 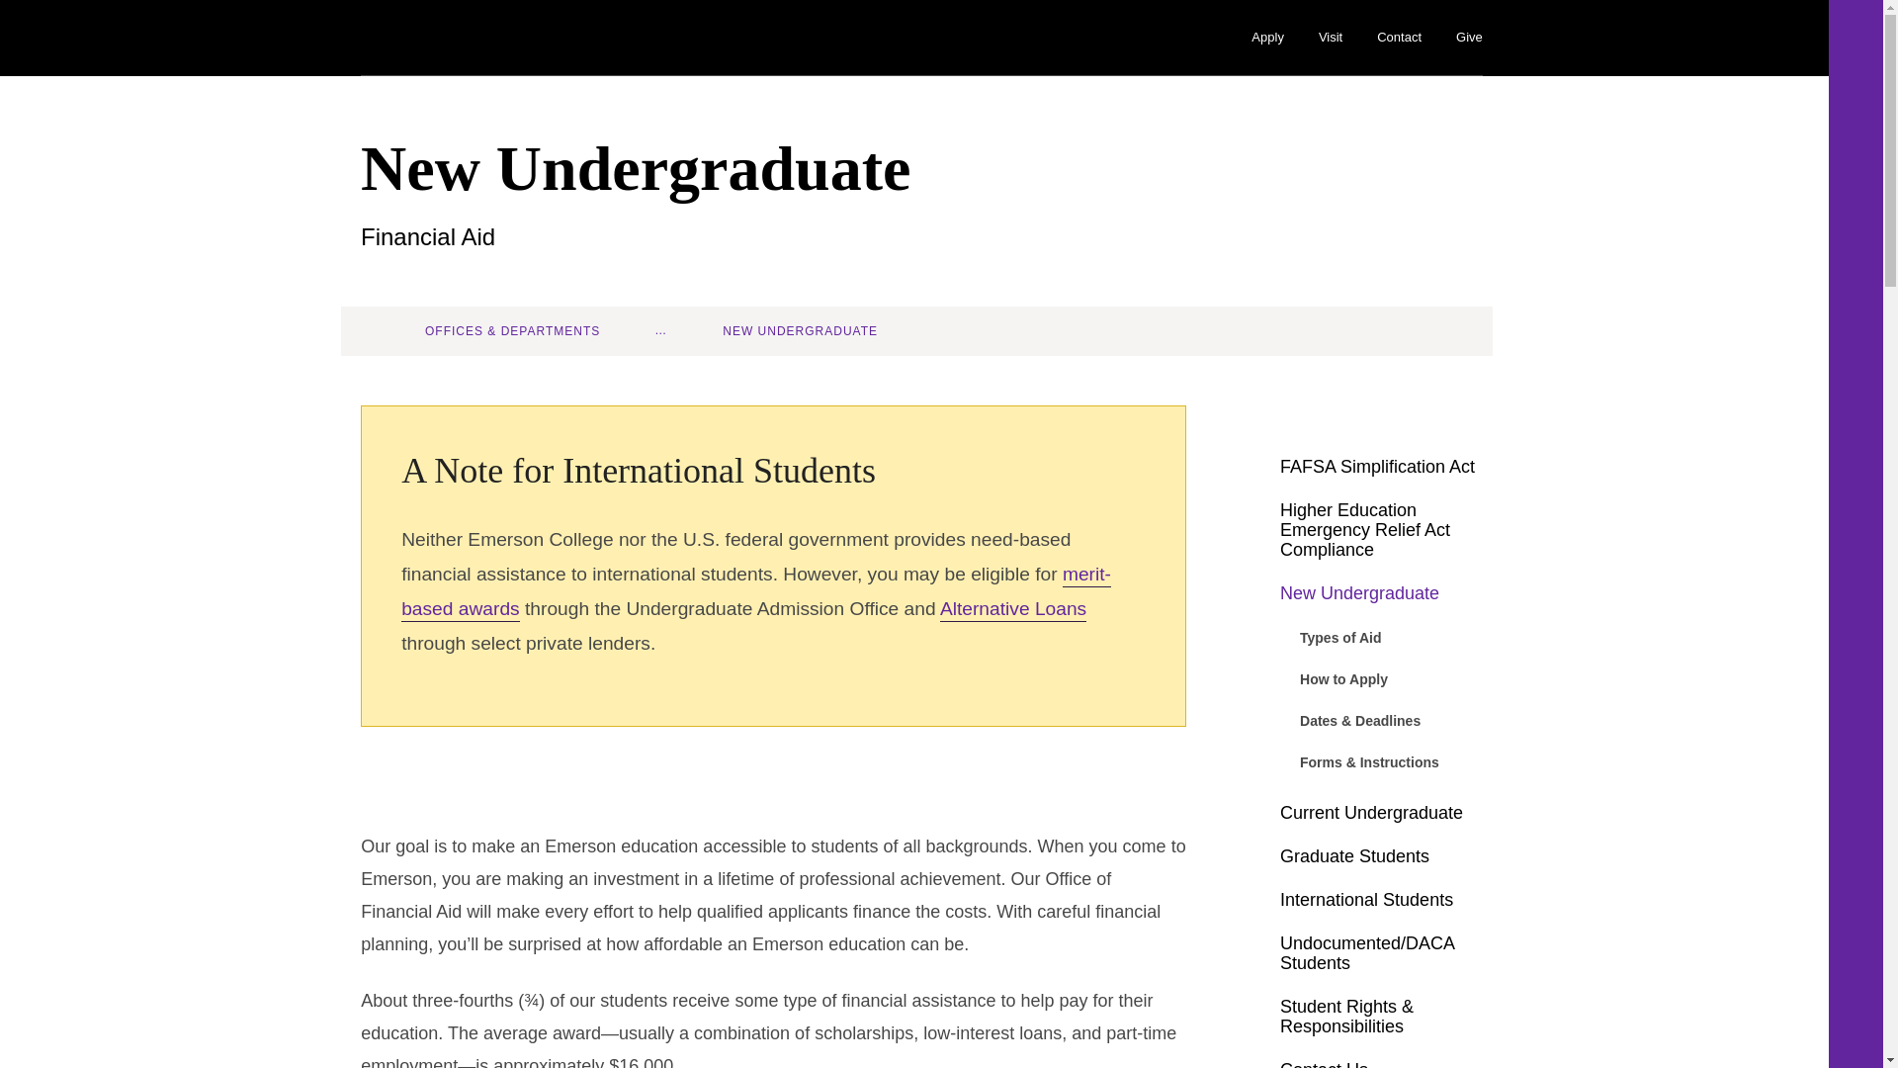 I want to click on Emerson College, so click(x=474, y=38).